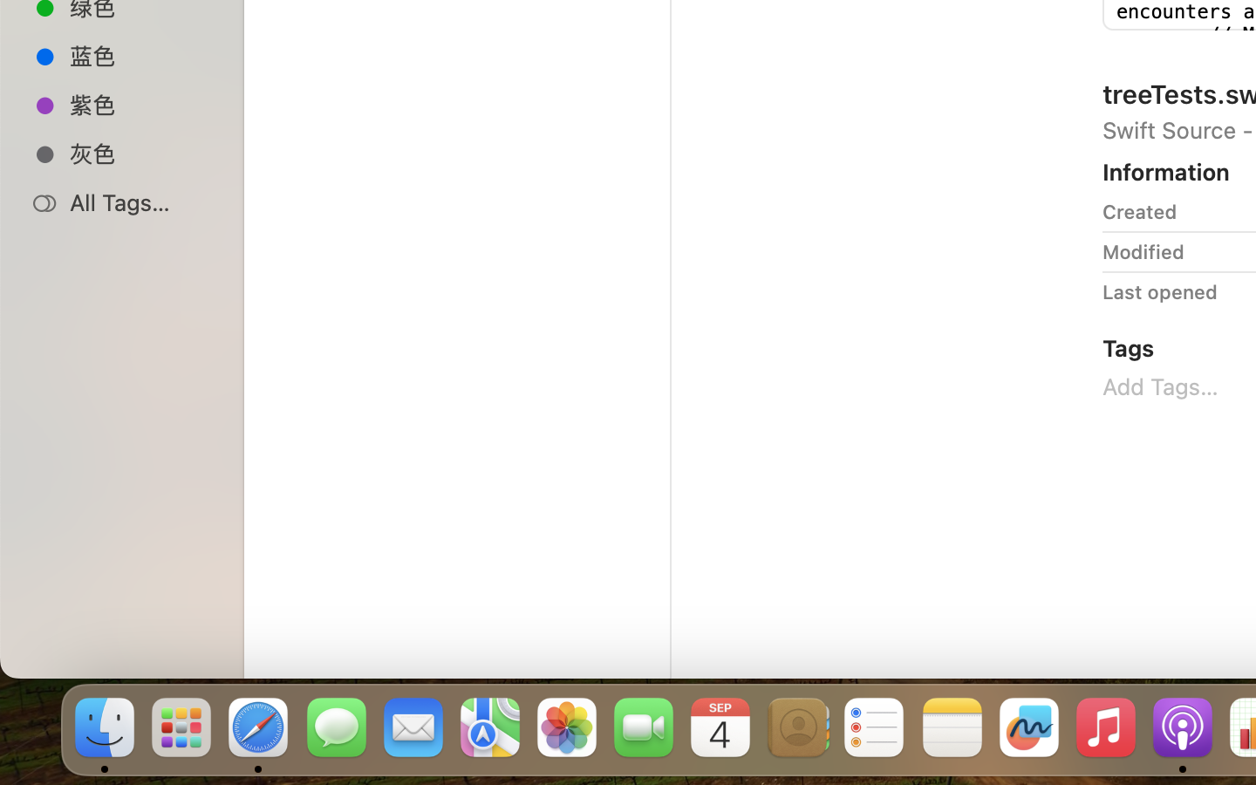 This screenshot has height=785, width=1256. I want to click on Last opened, so click(1160, 291).